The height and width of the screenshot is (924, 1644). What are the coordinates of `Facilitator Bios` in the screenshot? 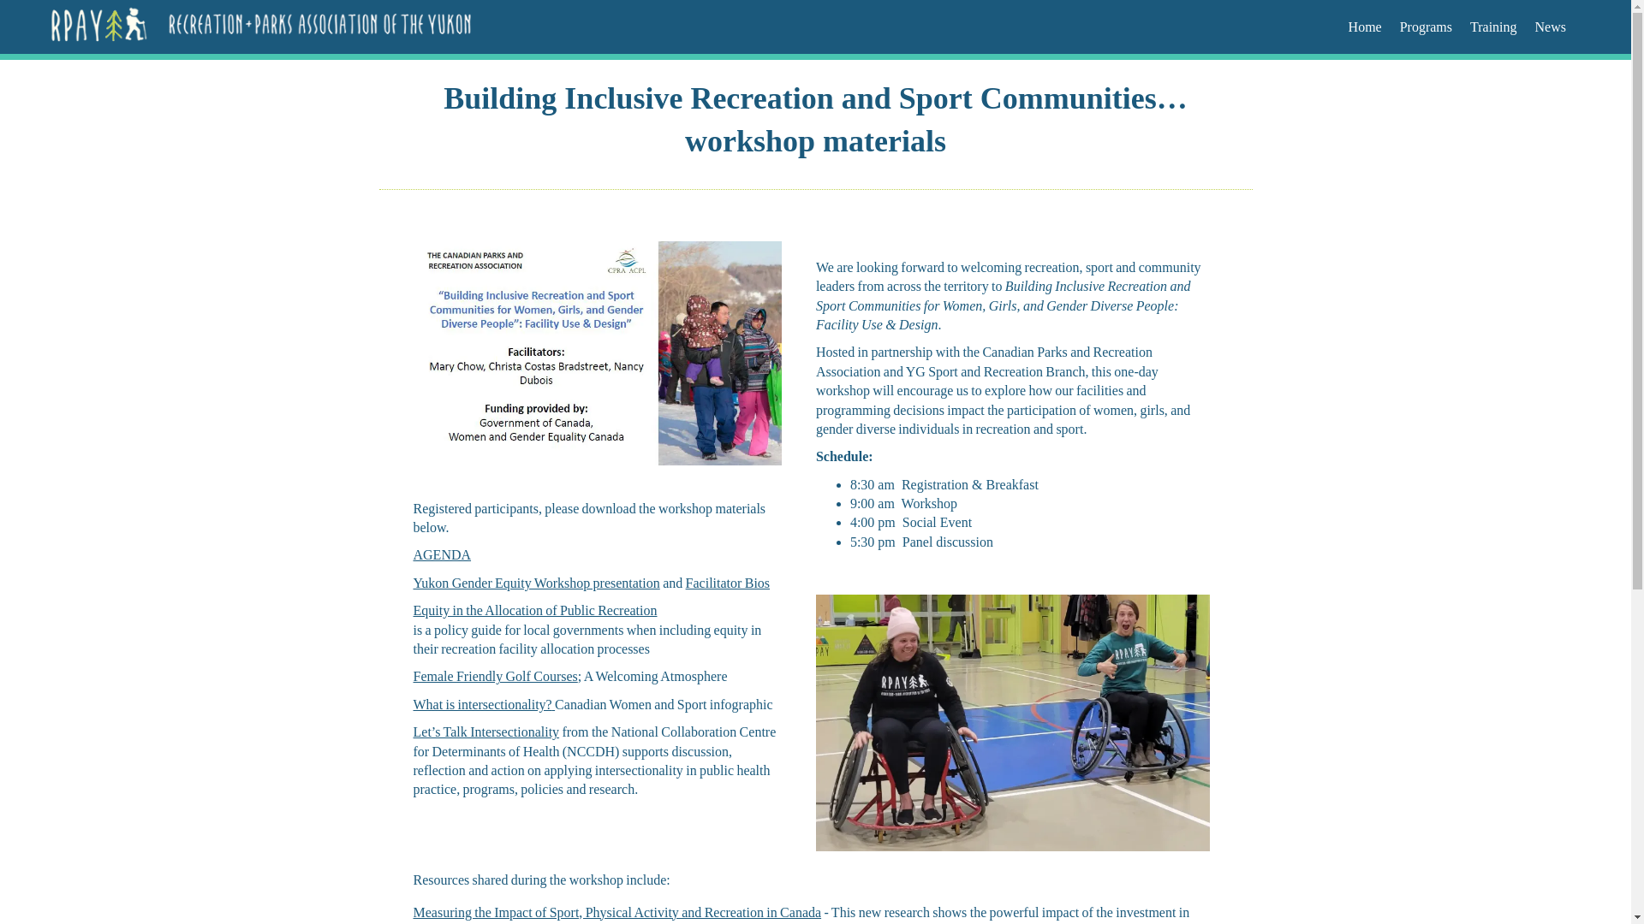 It's located at (727, 583).